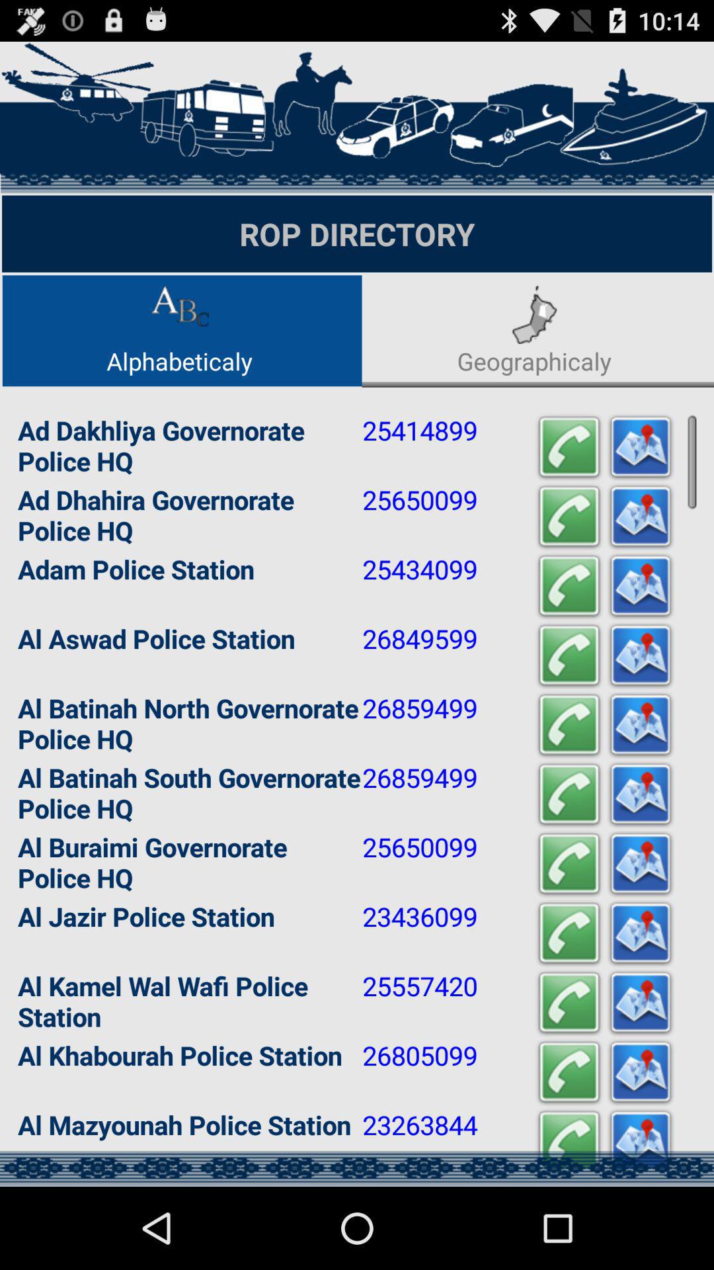 The width and height of the screenshot is (714, 1270). What do you see at coordinates (569, 934) in the screenshot?
I see `phone number` at bounding box center [569, 934].